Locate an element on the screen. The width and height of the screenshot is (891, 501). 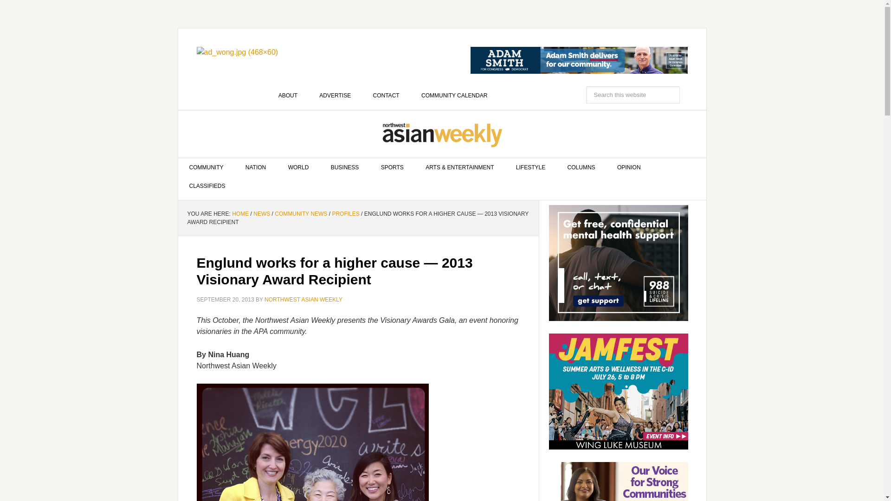
COMMUNITY CALENDAR is located at coordinates (454, 95).